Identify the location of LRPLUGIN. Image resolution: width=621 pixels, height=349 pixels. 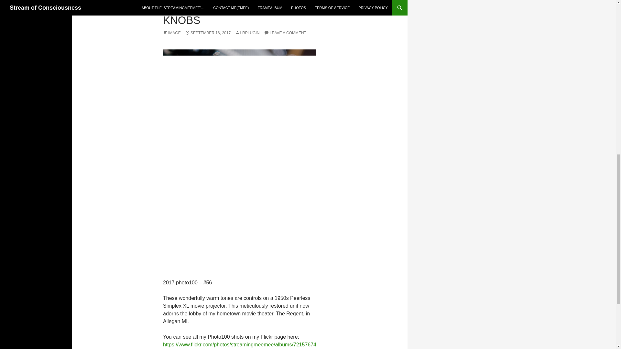
(247, 33).